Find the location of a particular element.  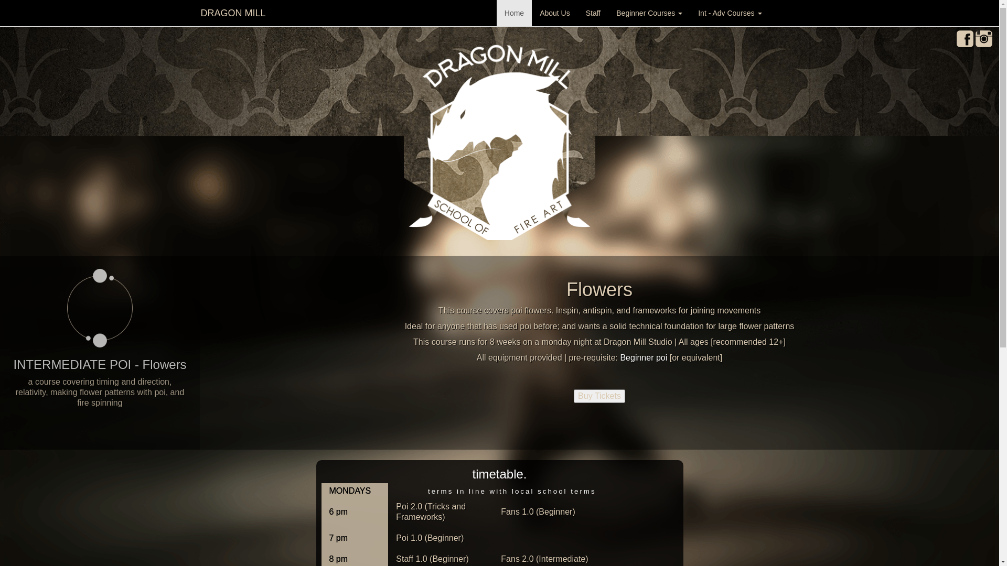

Staff is located at coordinates (594, 13).